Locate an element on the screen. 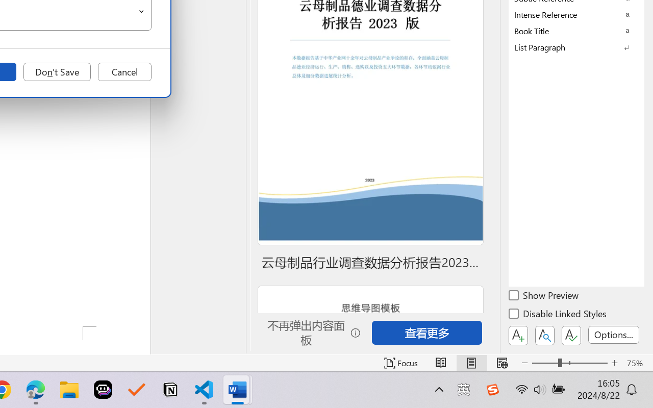 The width and height of the screenshot is (653, 408). Poe is located at coordinates (103, 390).